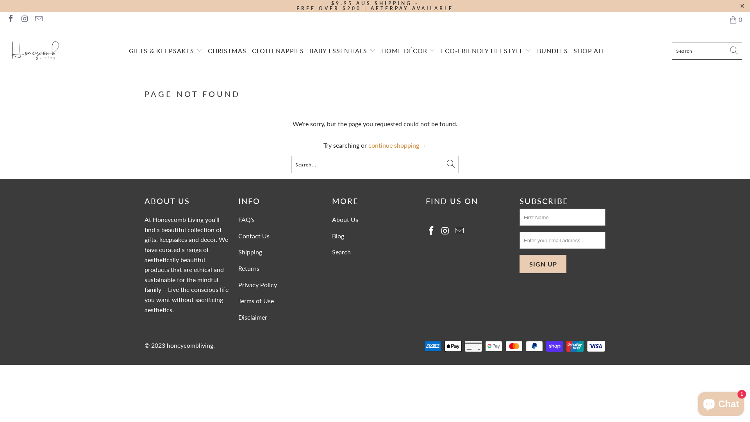 This screenshot has height=422, width=750. I want to click on honeycombliving on Instagram, so click(24, 20).